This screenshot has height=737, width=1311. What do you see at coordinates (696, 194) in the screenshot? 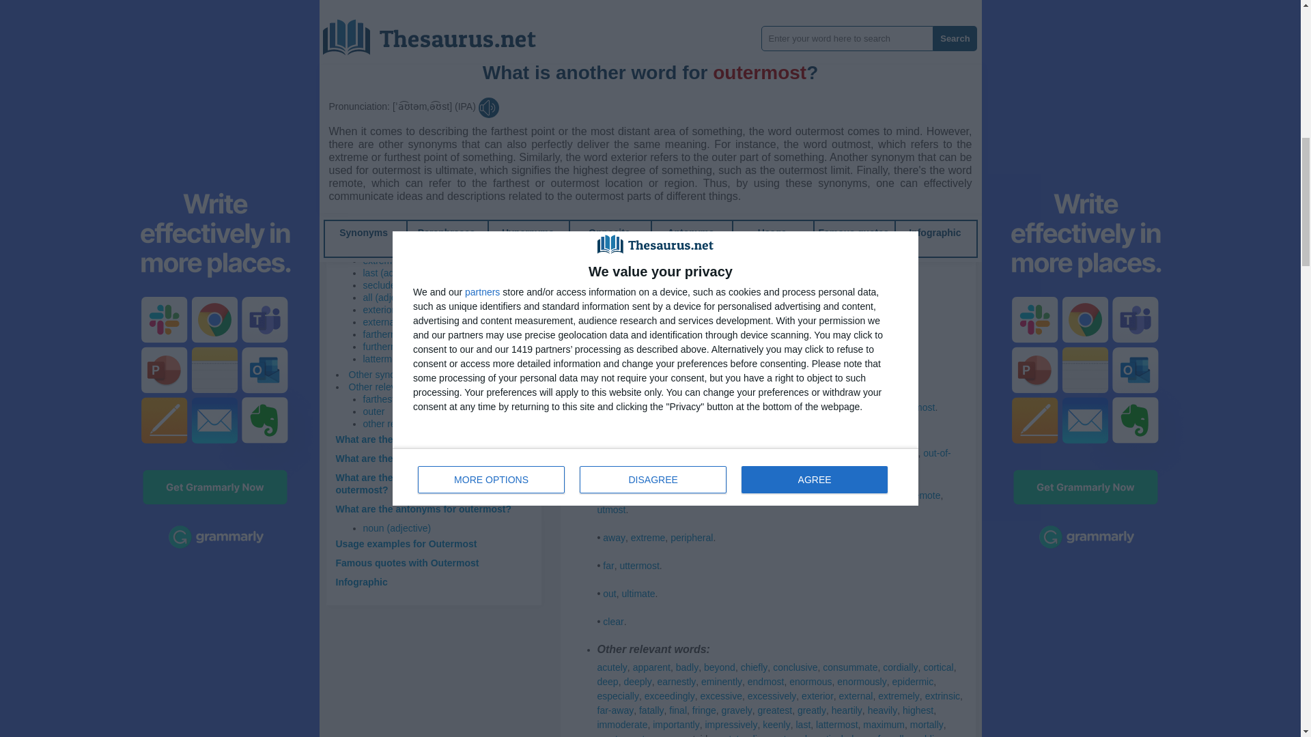
I see `Synonyms for Outermost` at bounding box center [696, 194].